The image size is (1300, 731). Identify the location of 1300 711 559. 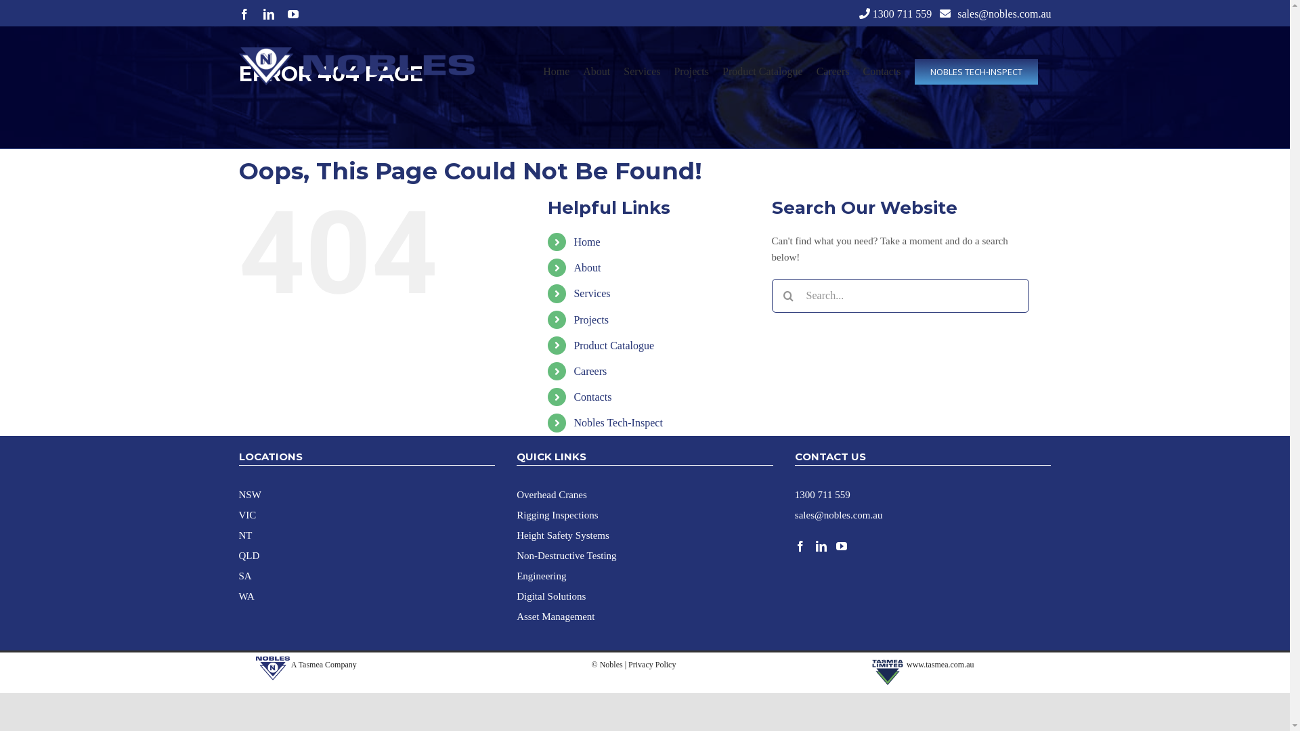
(823, 494).